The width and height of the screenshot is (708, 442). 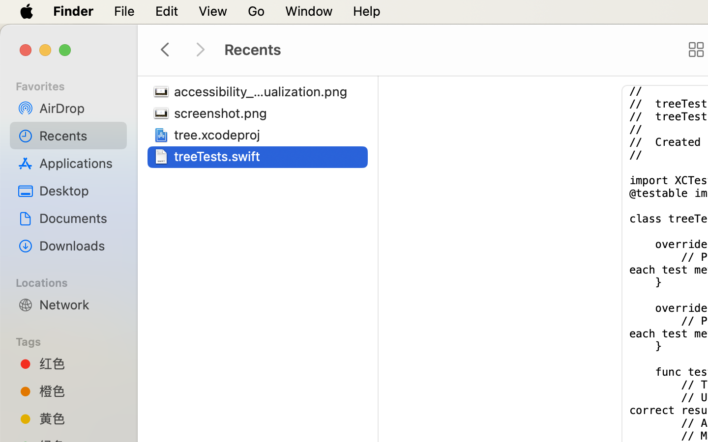 What do you see at coordinates (74, 85) in the screenshot?
I see `Favorites` at bounding box center [74, 85].